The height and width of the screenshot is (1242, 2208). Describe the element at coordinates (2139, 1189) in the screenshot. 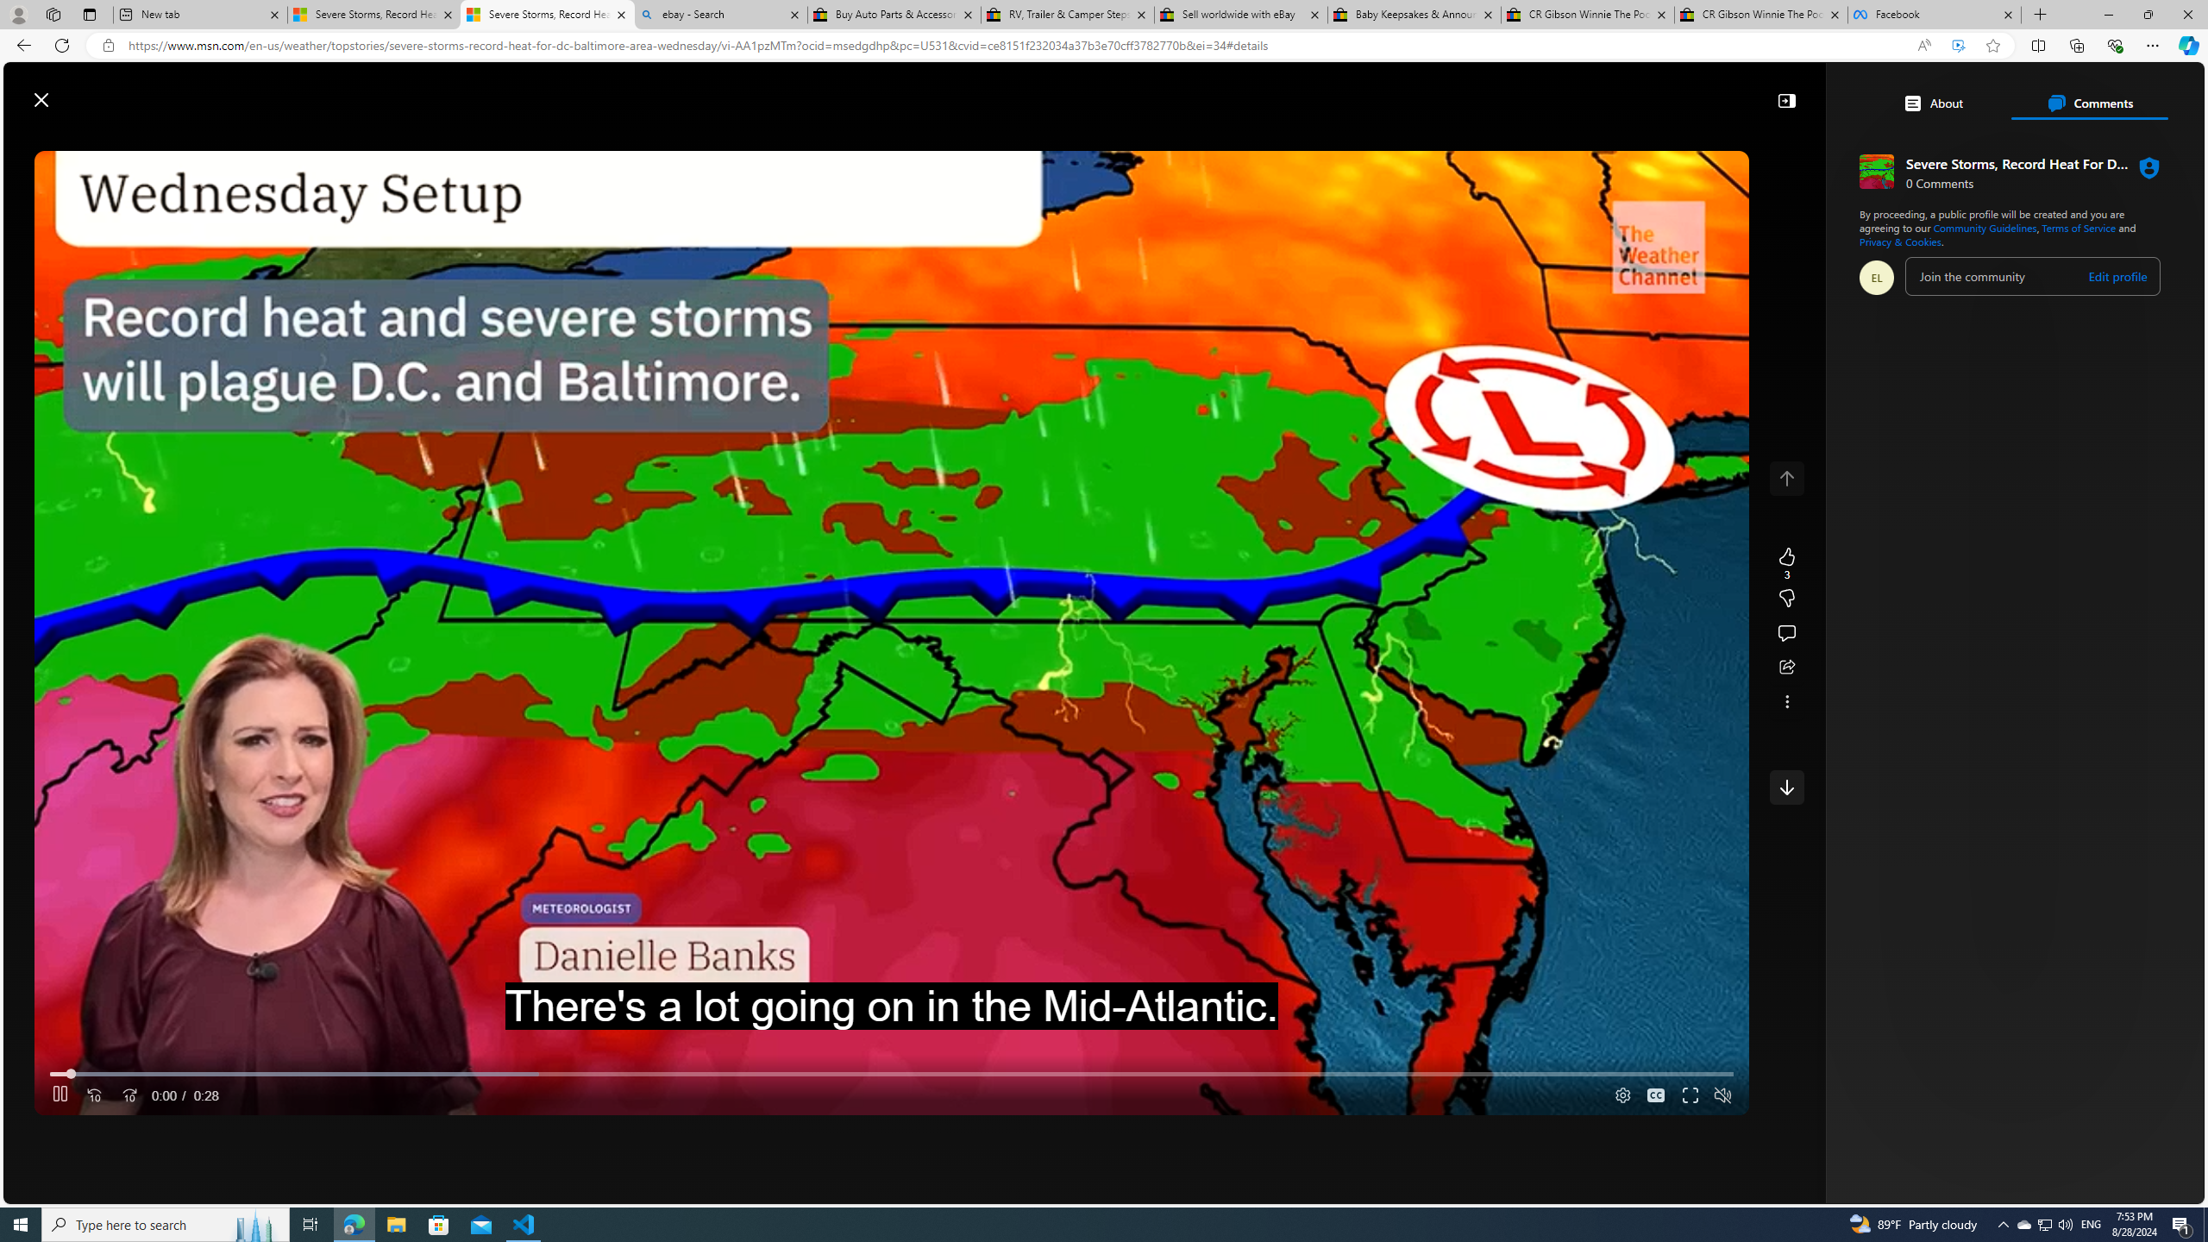

I see `Feedback` at that location.